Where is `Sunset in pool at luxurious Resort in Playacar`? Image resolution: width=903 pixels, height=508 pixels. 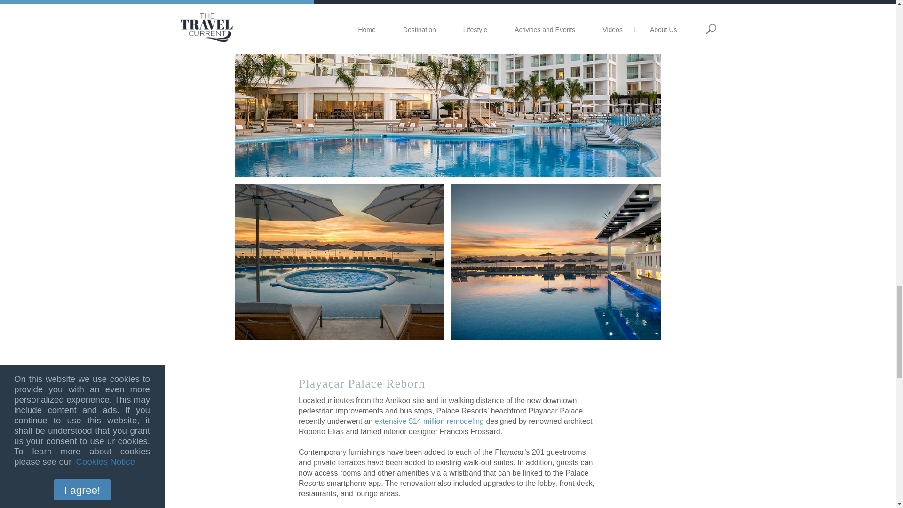 Sunset in pool at luxurious Resort in Playacar is located at coordinates (556, 262).